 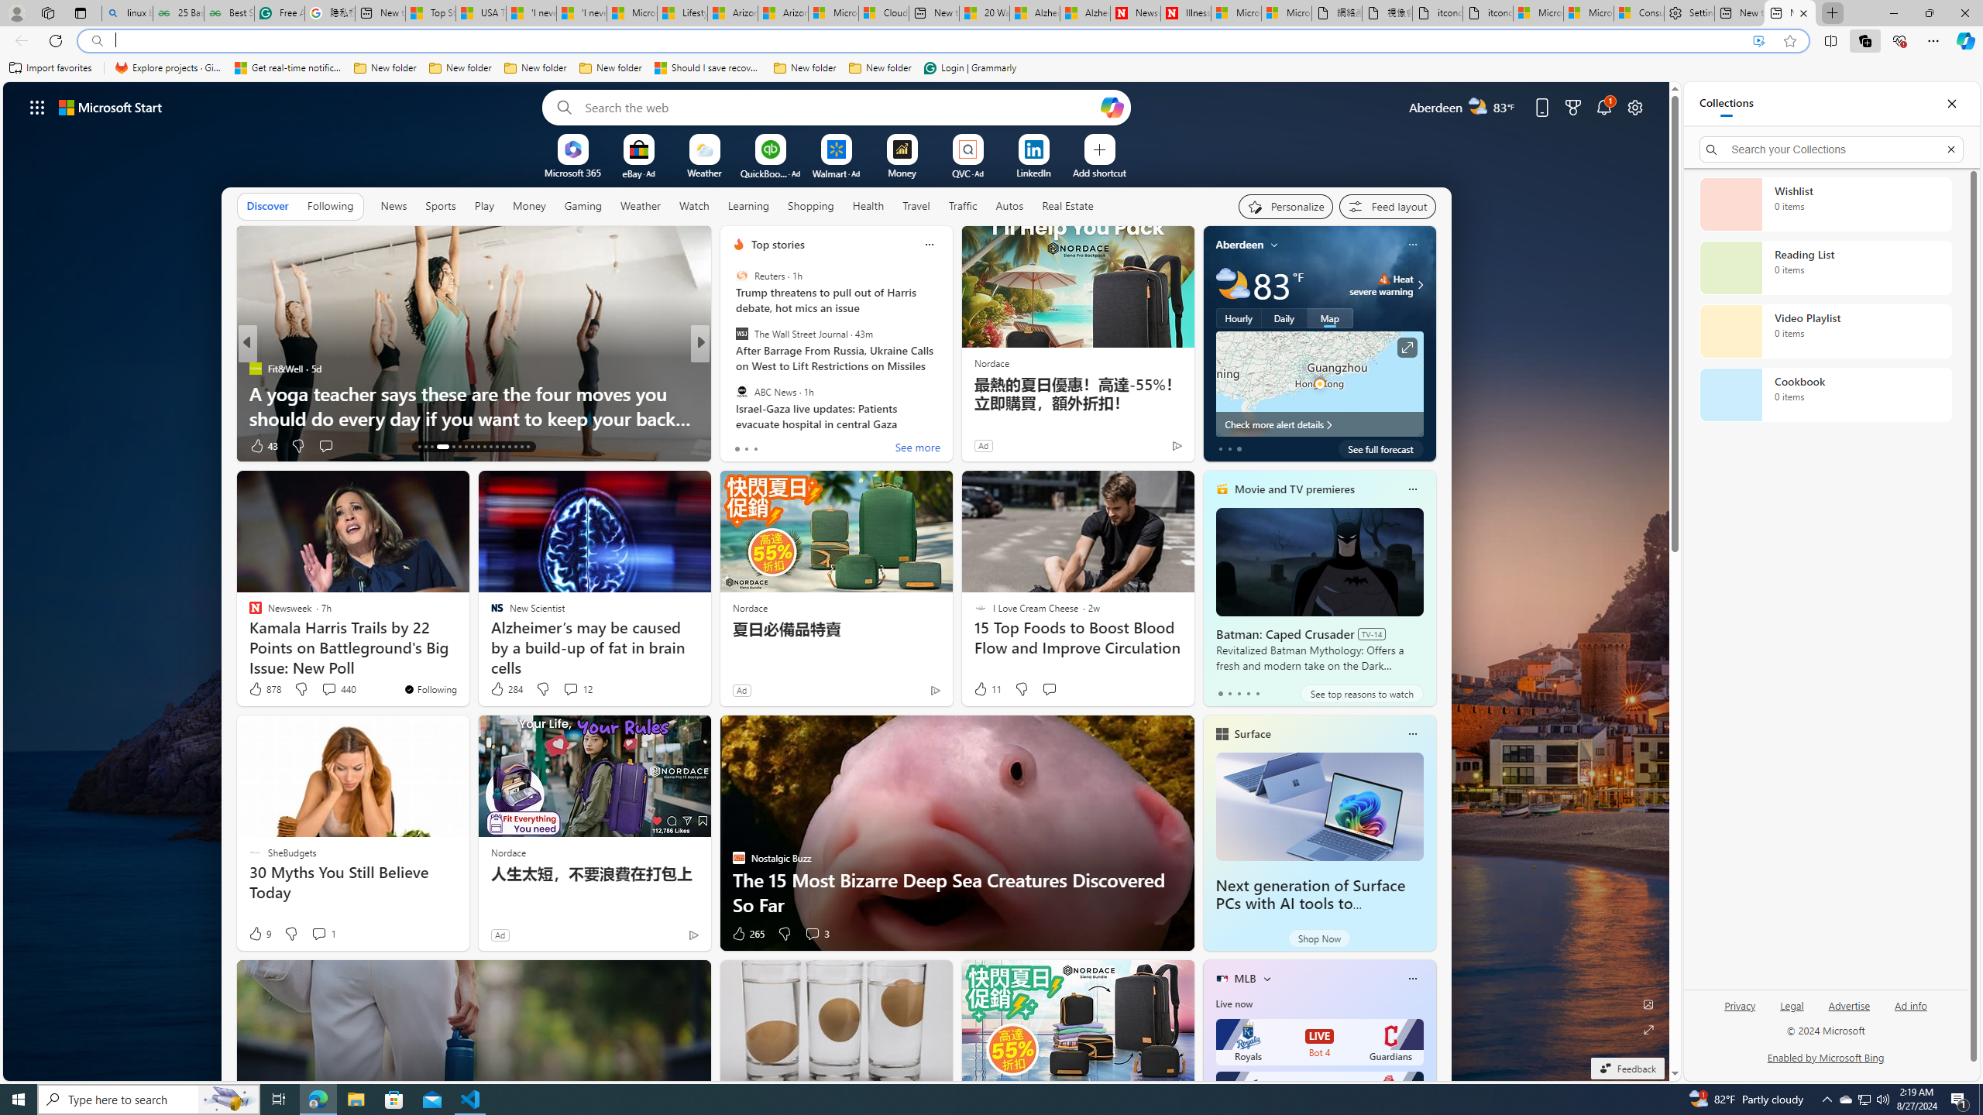 I want to click on View comments 440 Comment, so click(x=339, y=689).